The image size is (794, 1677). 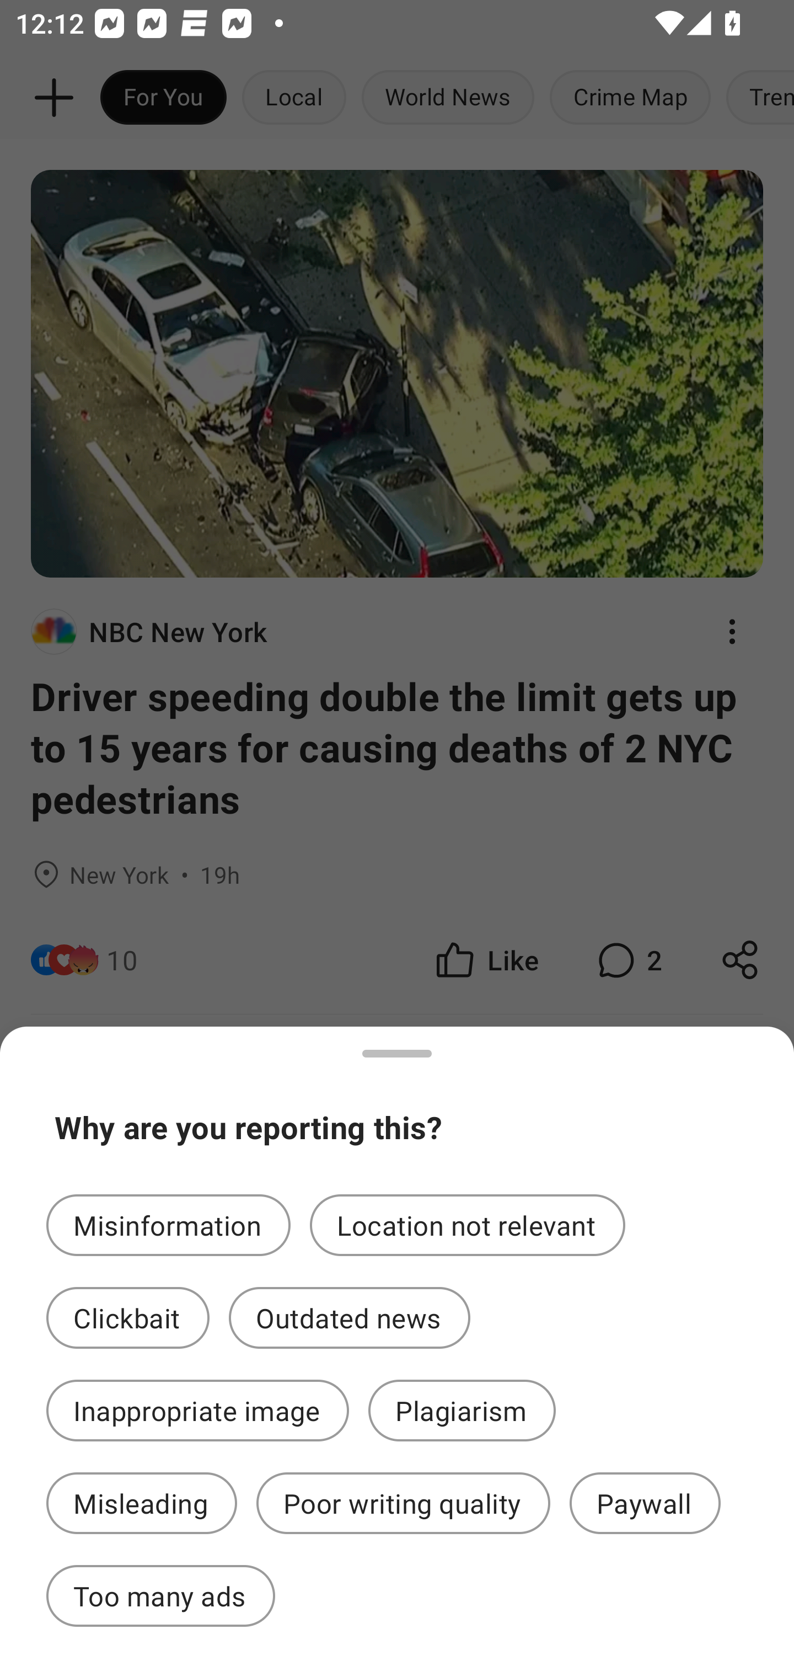 What do you see at coordinates (197, 1411) in the screenshot?
I see `Inappropriate image` at bounding box center [197, 1411].